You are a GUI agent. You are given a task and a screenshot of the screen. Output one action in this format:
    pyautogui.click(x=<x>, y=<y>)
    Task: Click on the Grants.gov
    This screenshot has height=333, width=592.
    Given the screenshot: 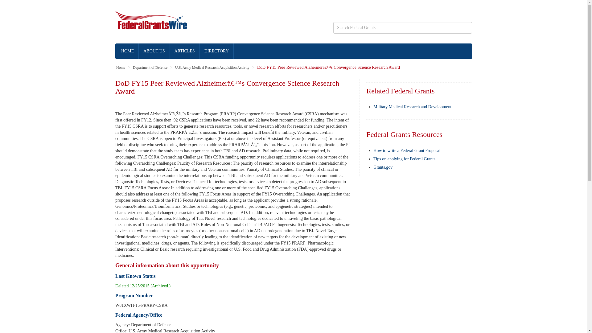 What is the action you would take?
    pyautogui.click(x=383, y=166)
    